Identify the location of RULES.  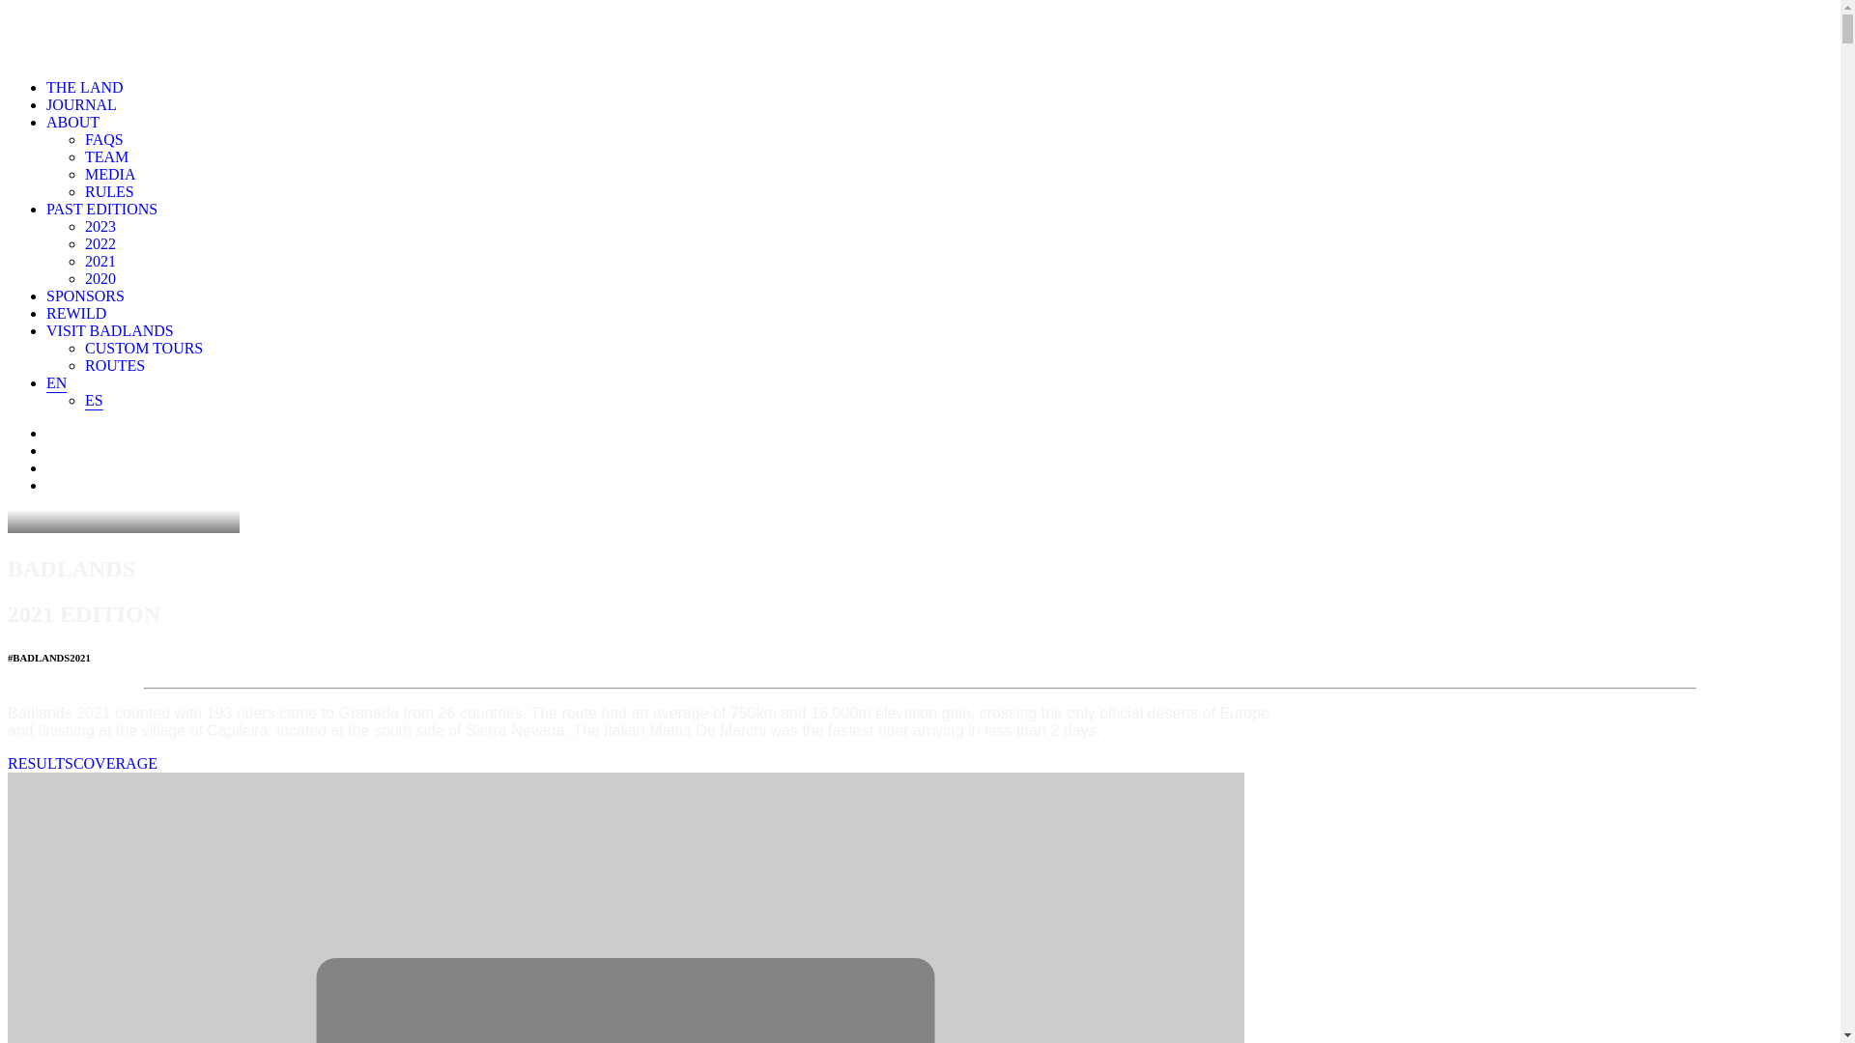
(110, 191).